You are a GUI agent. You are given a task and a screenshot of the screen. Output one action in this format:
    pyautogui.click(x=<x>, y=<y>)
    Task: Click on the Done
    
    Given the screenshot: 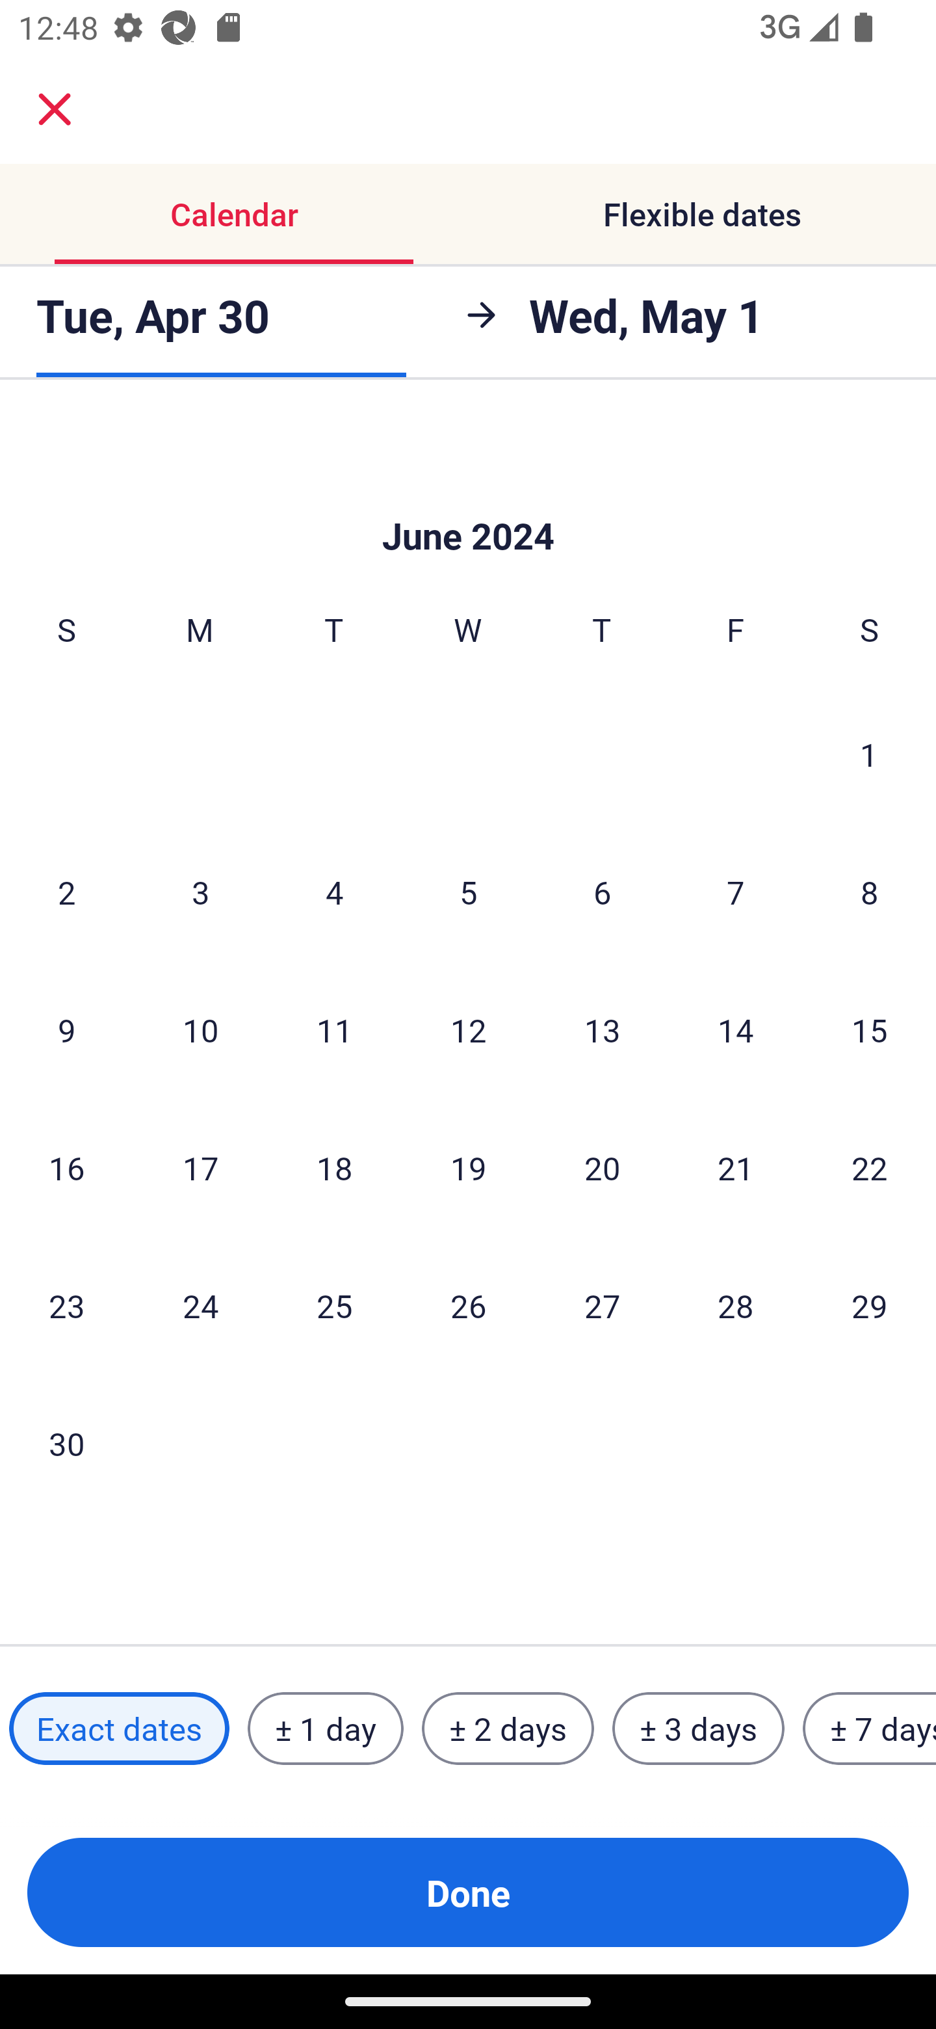 What is the action you would take?
    pyautogui.click(x=468, y=1892)
    